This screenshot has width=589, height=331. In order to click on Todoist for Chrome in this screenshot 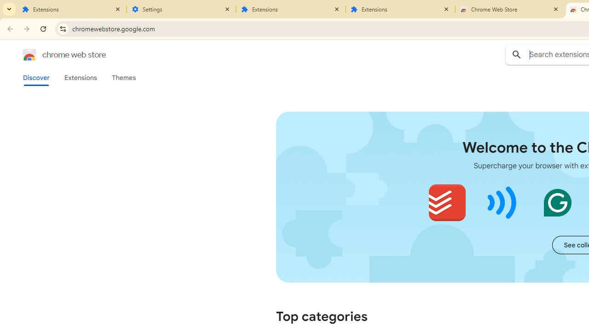, I will do `click(447, 202)`.